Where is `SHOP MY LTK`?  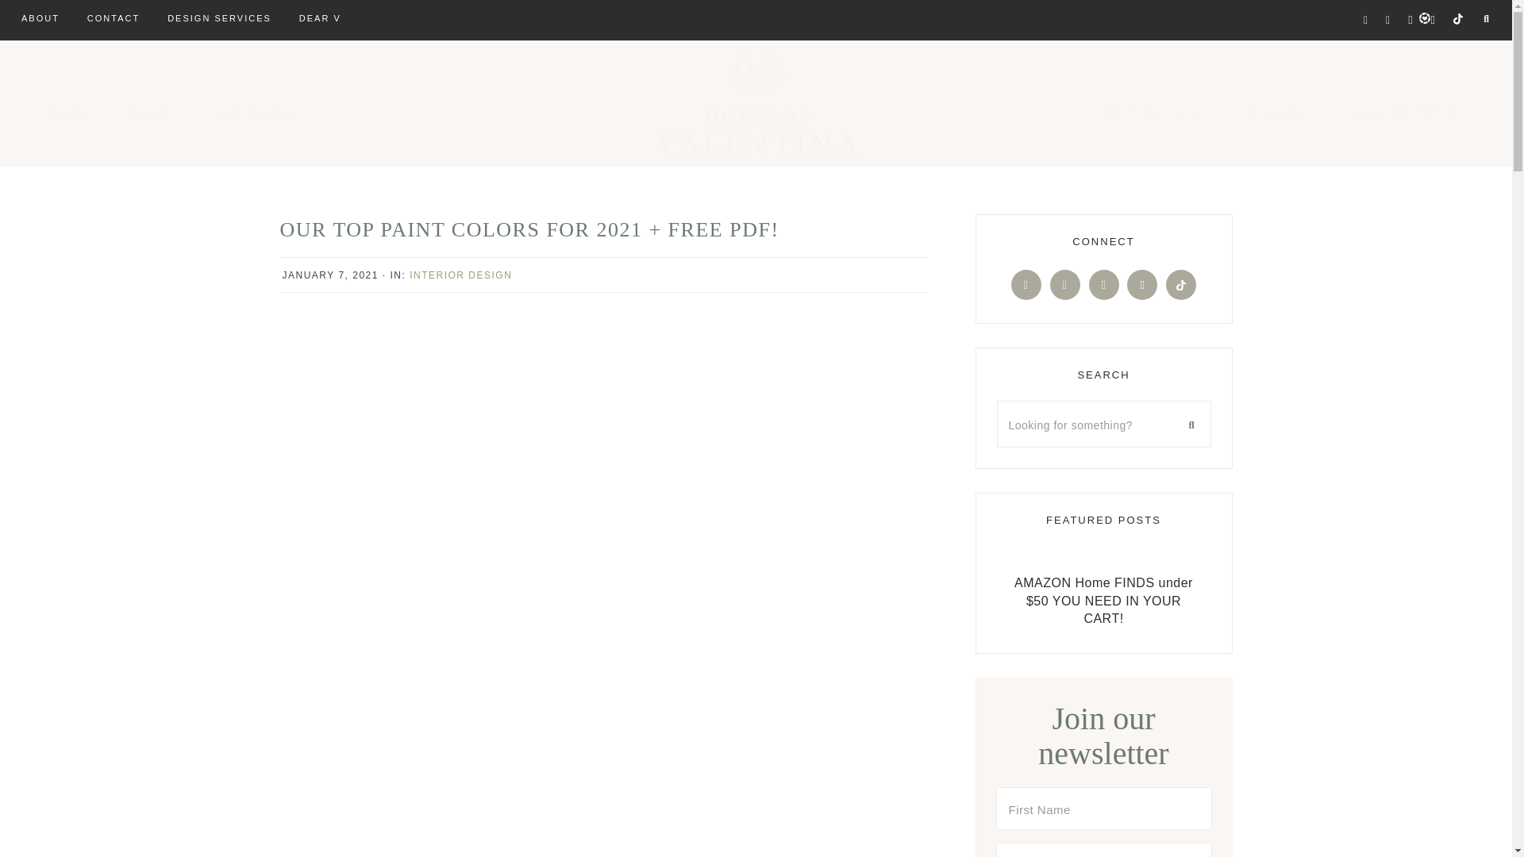
SHOP MY LTK is located at coordinates (254, 110).